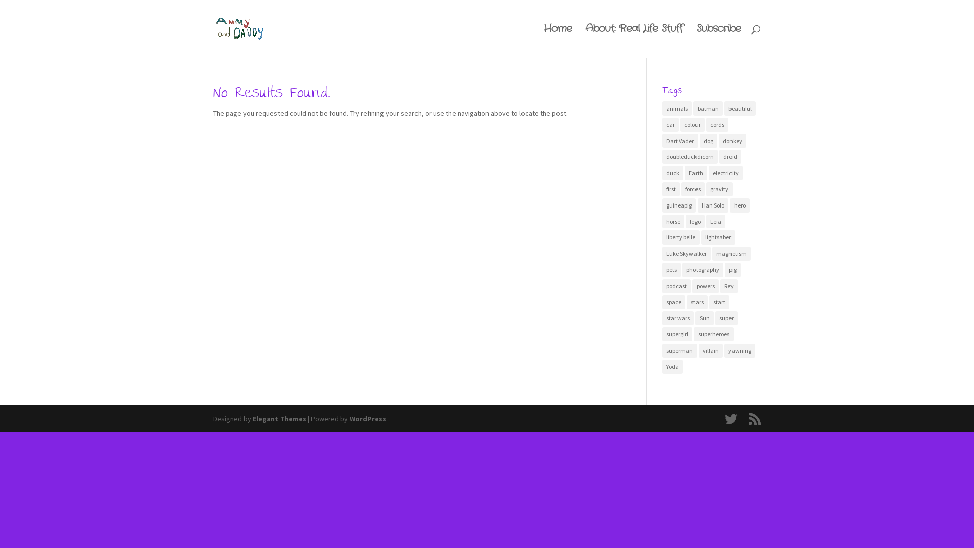  Describe the element at coordinates (740, 351) in the screenshot. I see `yawning` at that location.